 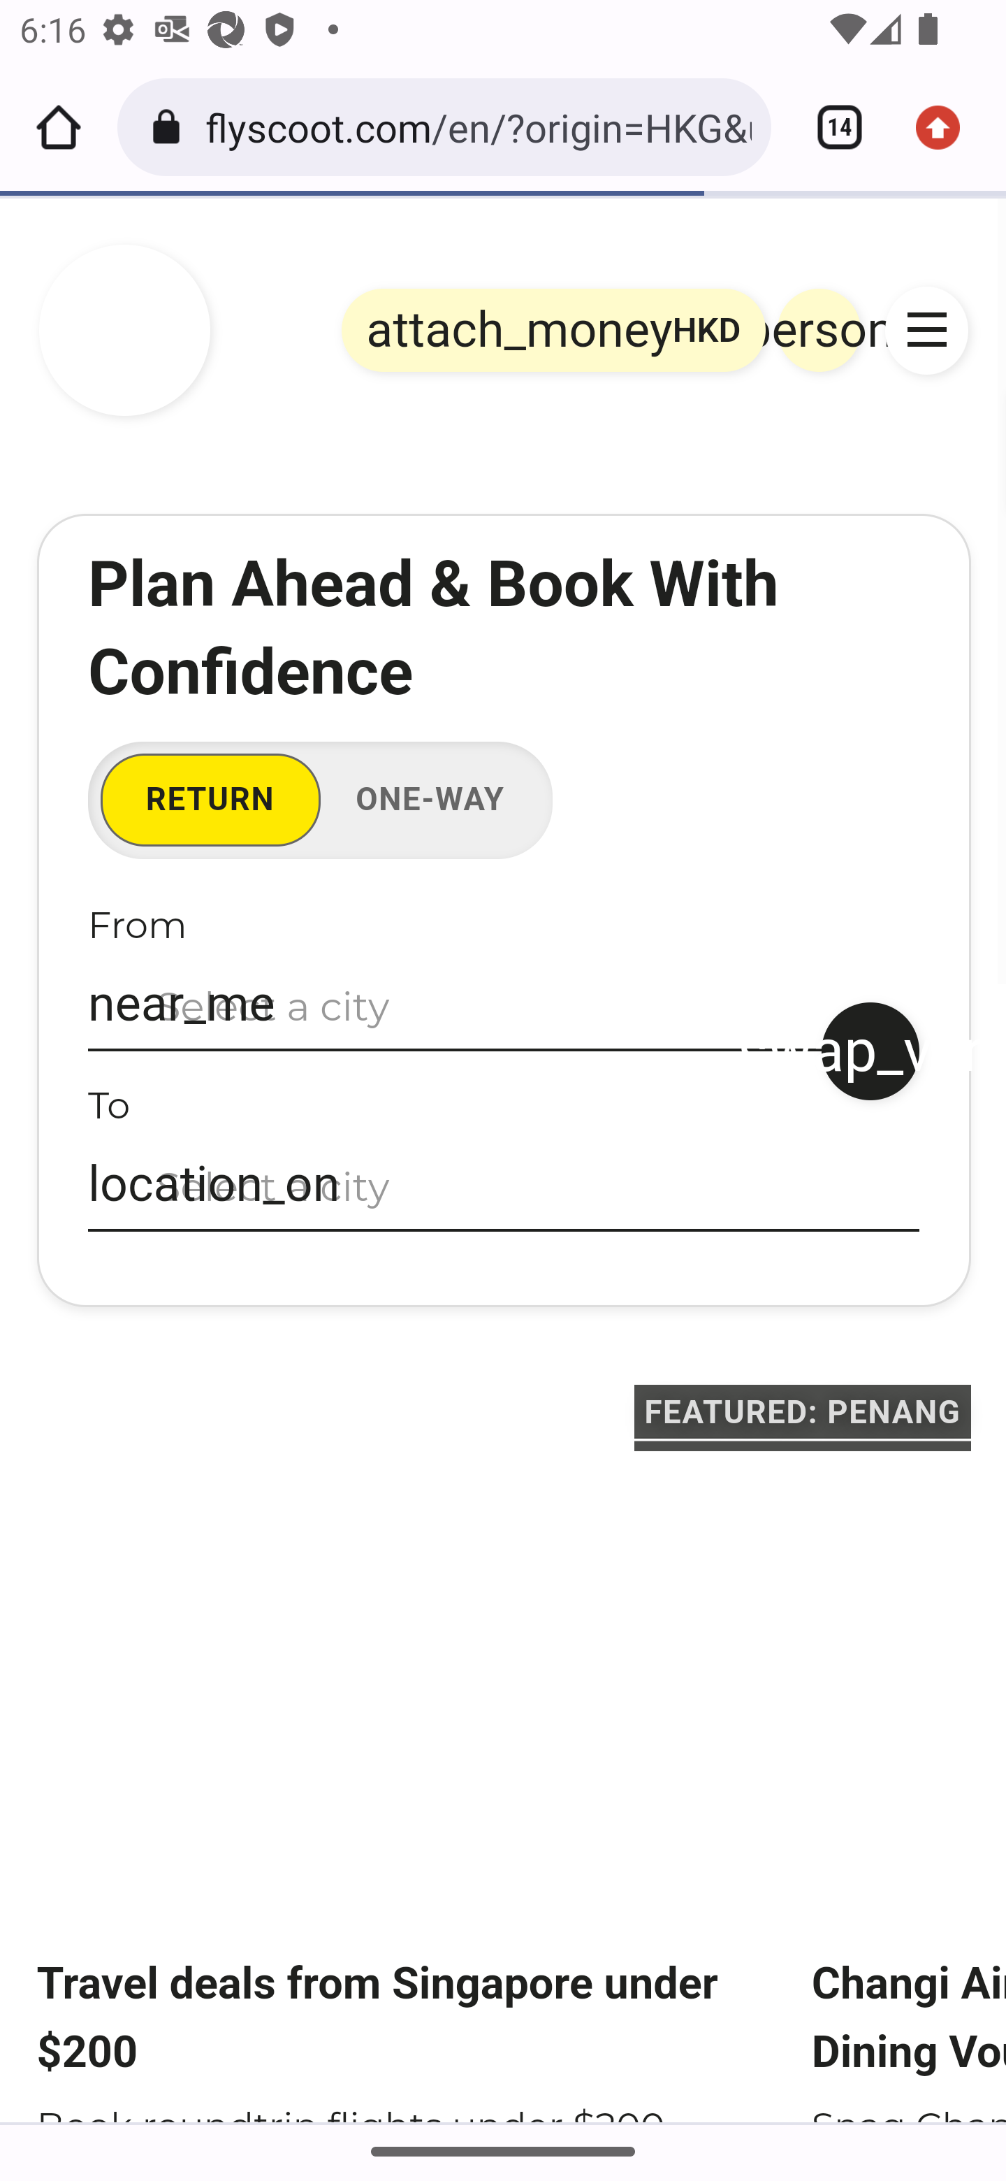 I want to click on person, so click(x=820, y=330).